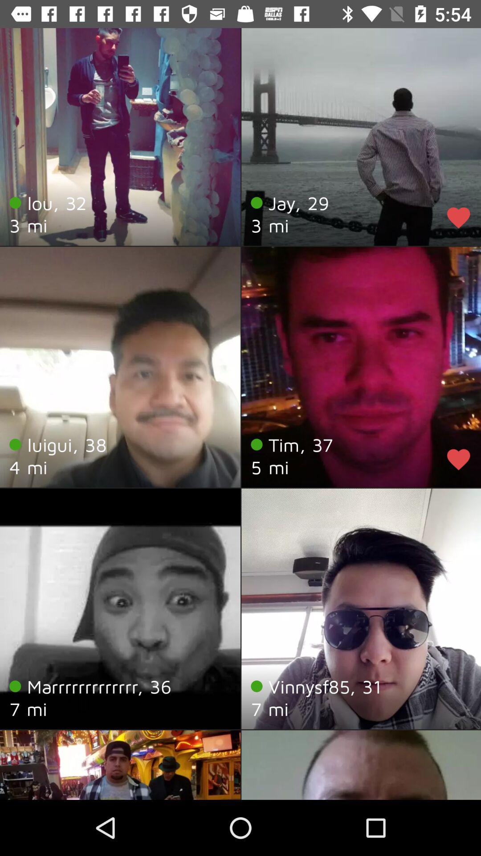 The width and height of the screenshot is (481, 856). I want to click on select the image of vinnysf85 31 7mi, so click(361, 609).